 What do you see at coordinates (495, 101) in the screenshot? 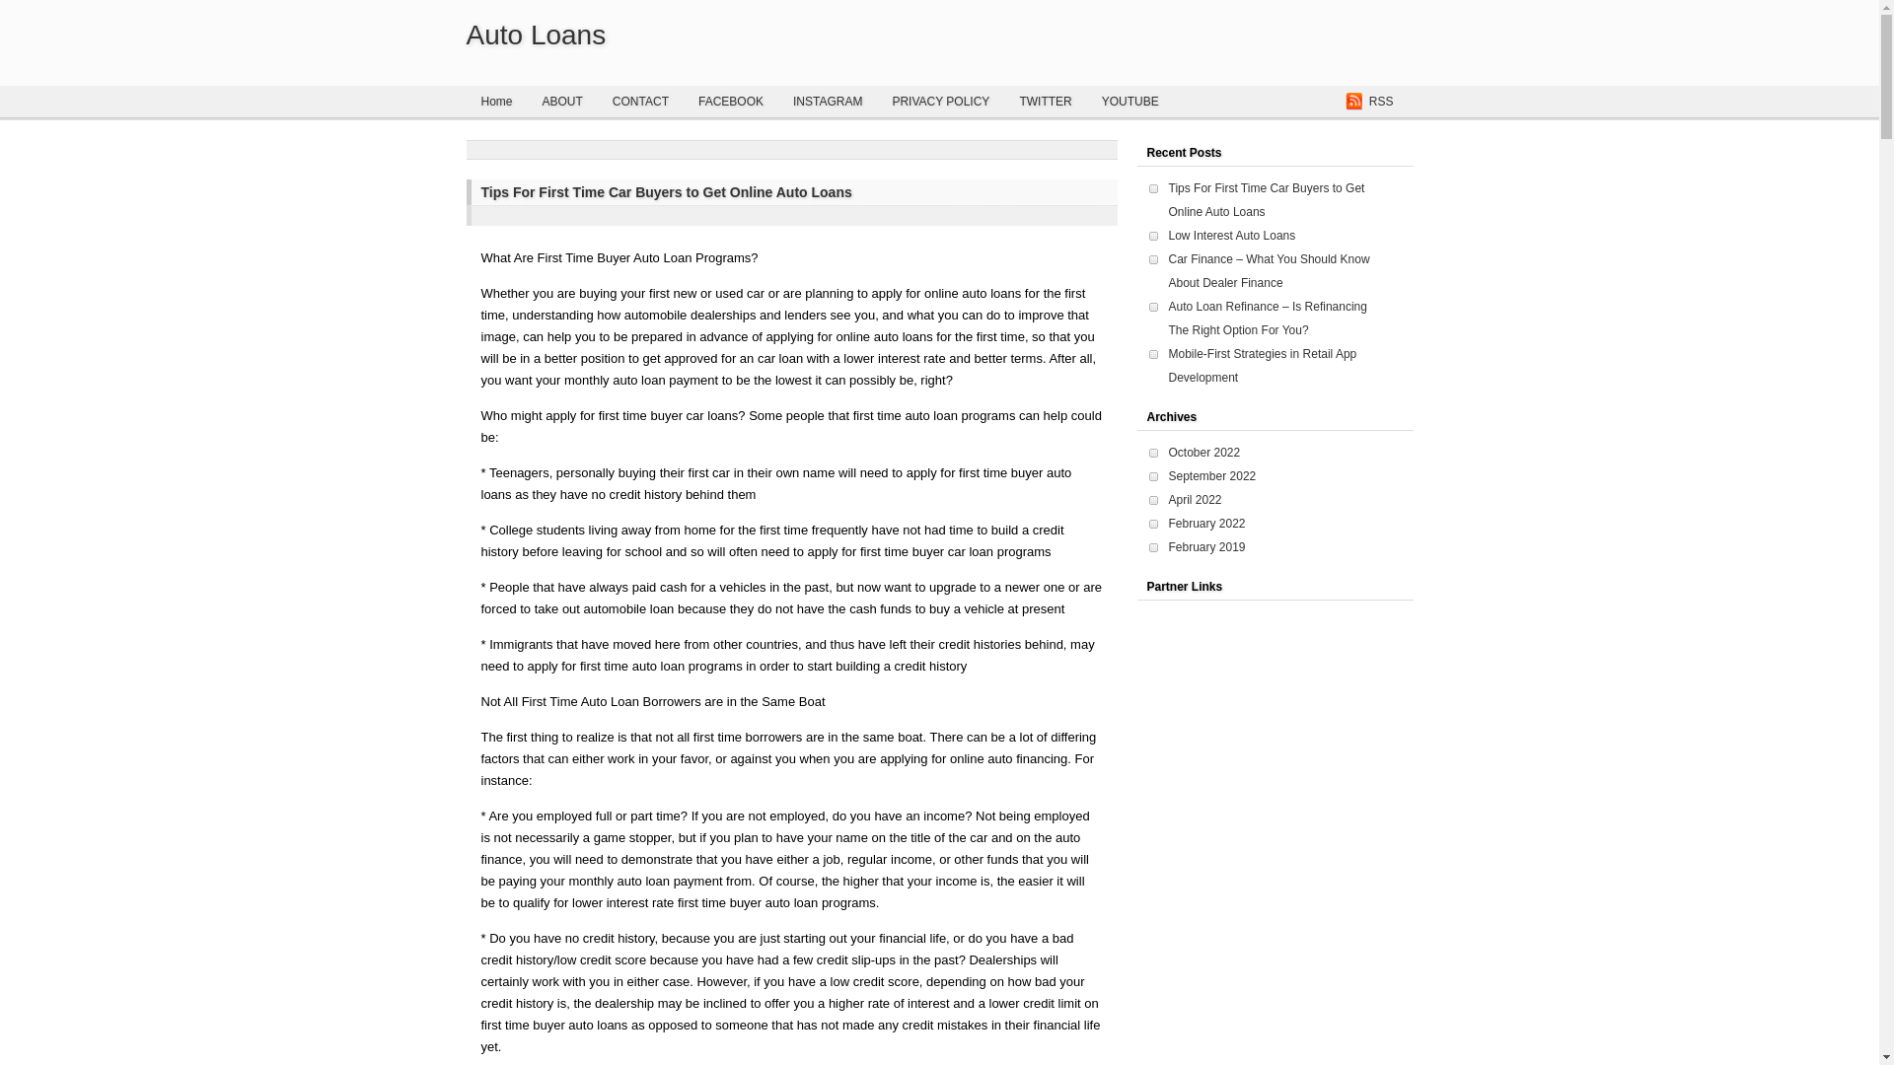
I see `Home` at bounding box center [495, 101].